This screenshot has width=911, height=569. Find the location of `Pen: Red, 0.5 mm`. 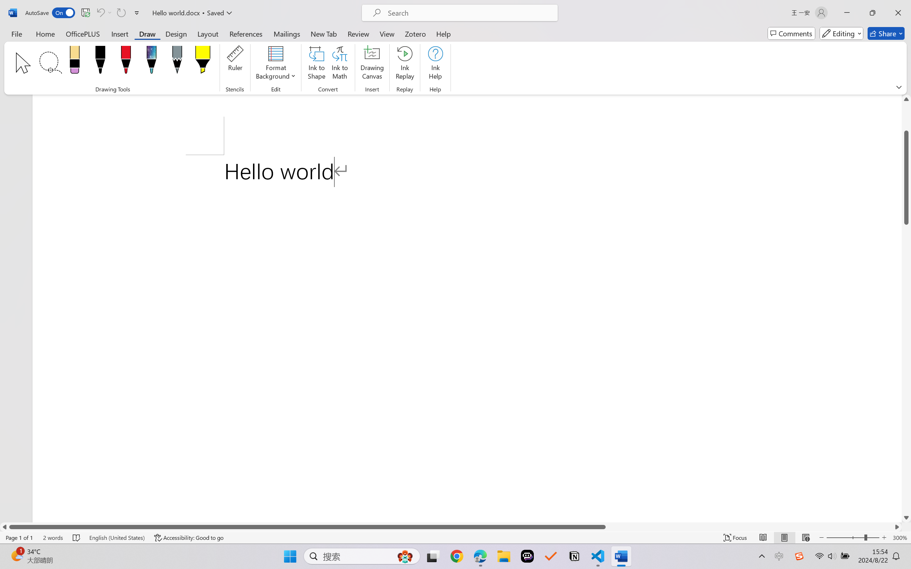

Pen: Red, 0.5 mm is located at coordinates (126, 62).